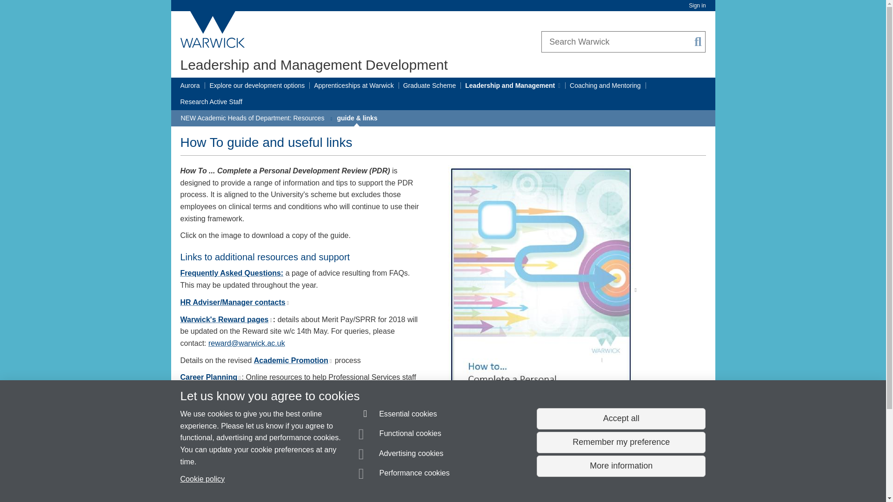  What do you see at coordinates (211, 102) in the screenshot?
I see `Research Active Staff` at bounding box center [211, 102].